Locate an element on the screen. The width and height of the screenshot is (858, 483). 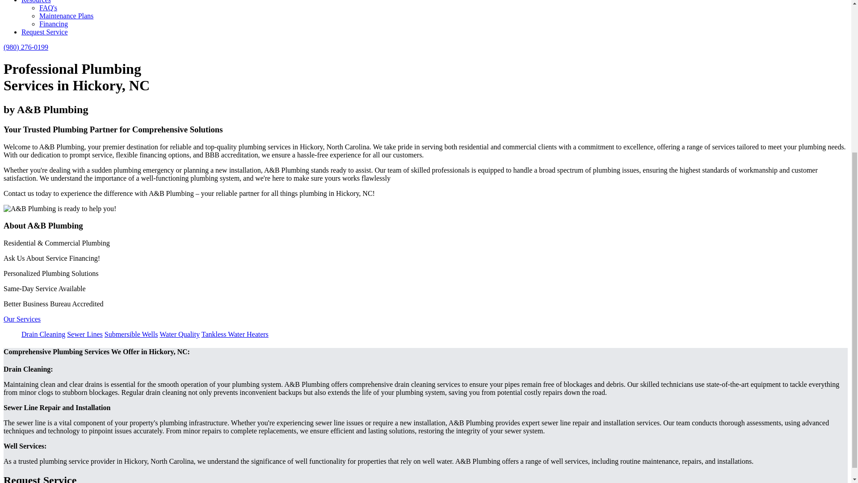
Maintenance Plans is located at coordinates (66, 16).